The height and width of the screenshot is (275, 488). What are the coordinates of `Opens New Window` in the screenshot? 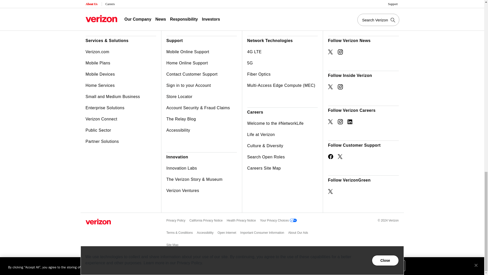 It's located at (340, 122).